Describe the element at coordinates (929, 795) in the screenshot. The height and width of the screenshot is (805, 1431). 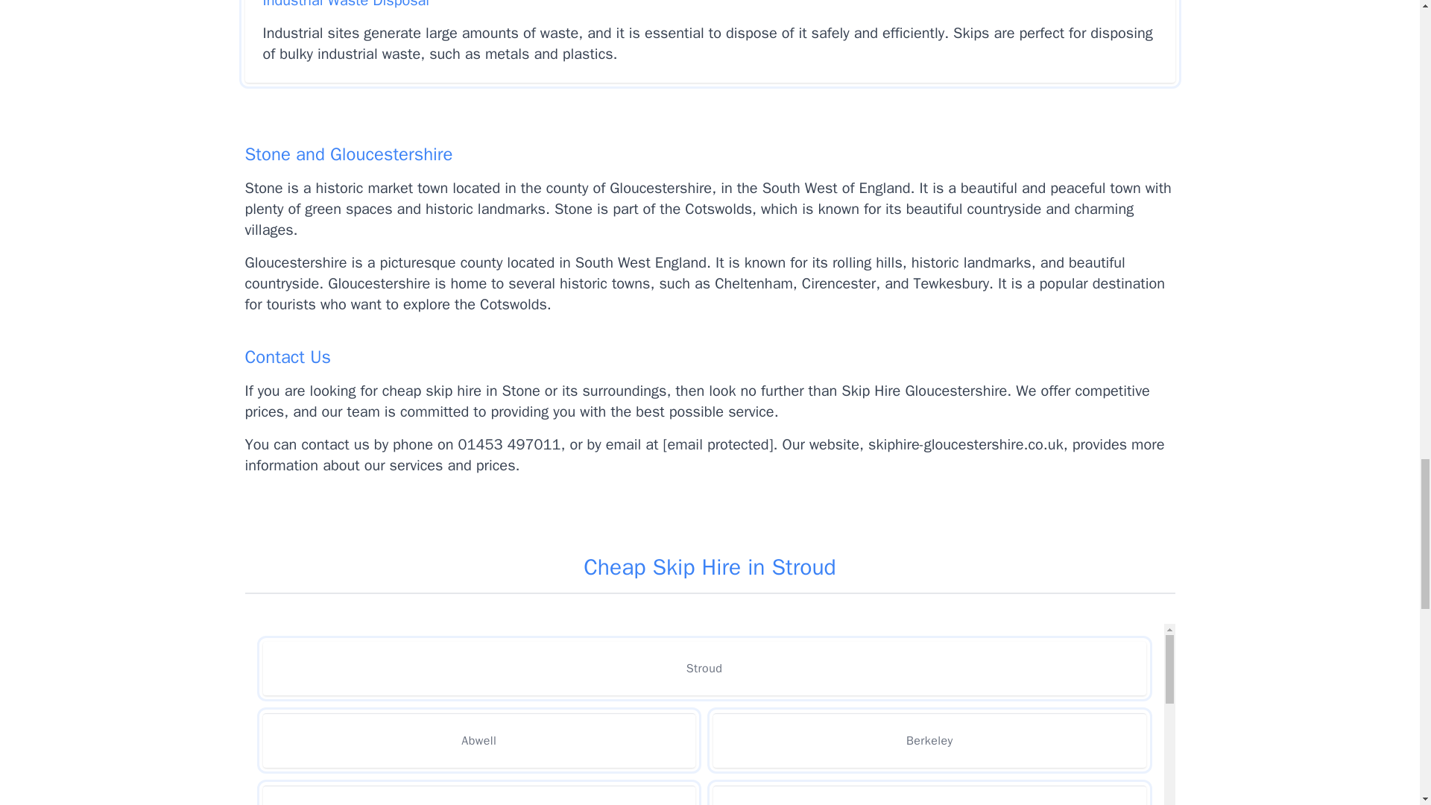
I see `Berkeley Road` at that location.